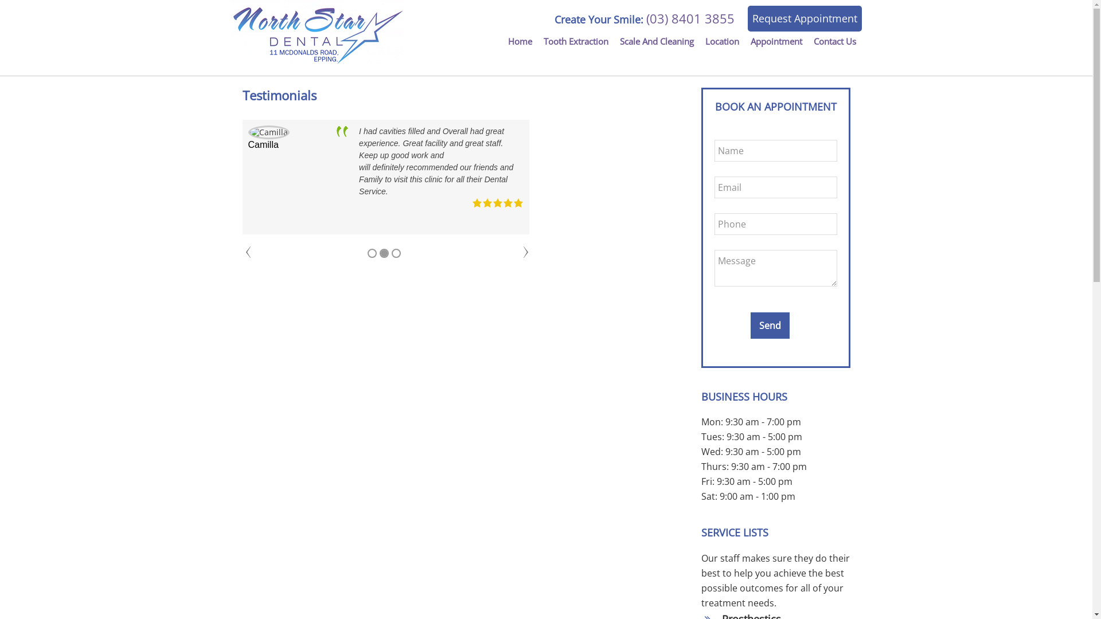  Describe the element at coordinates (723, 41) in the screenshot. I see `Location` at that location.